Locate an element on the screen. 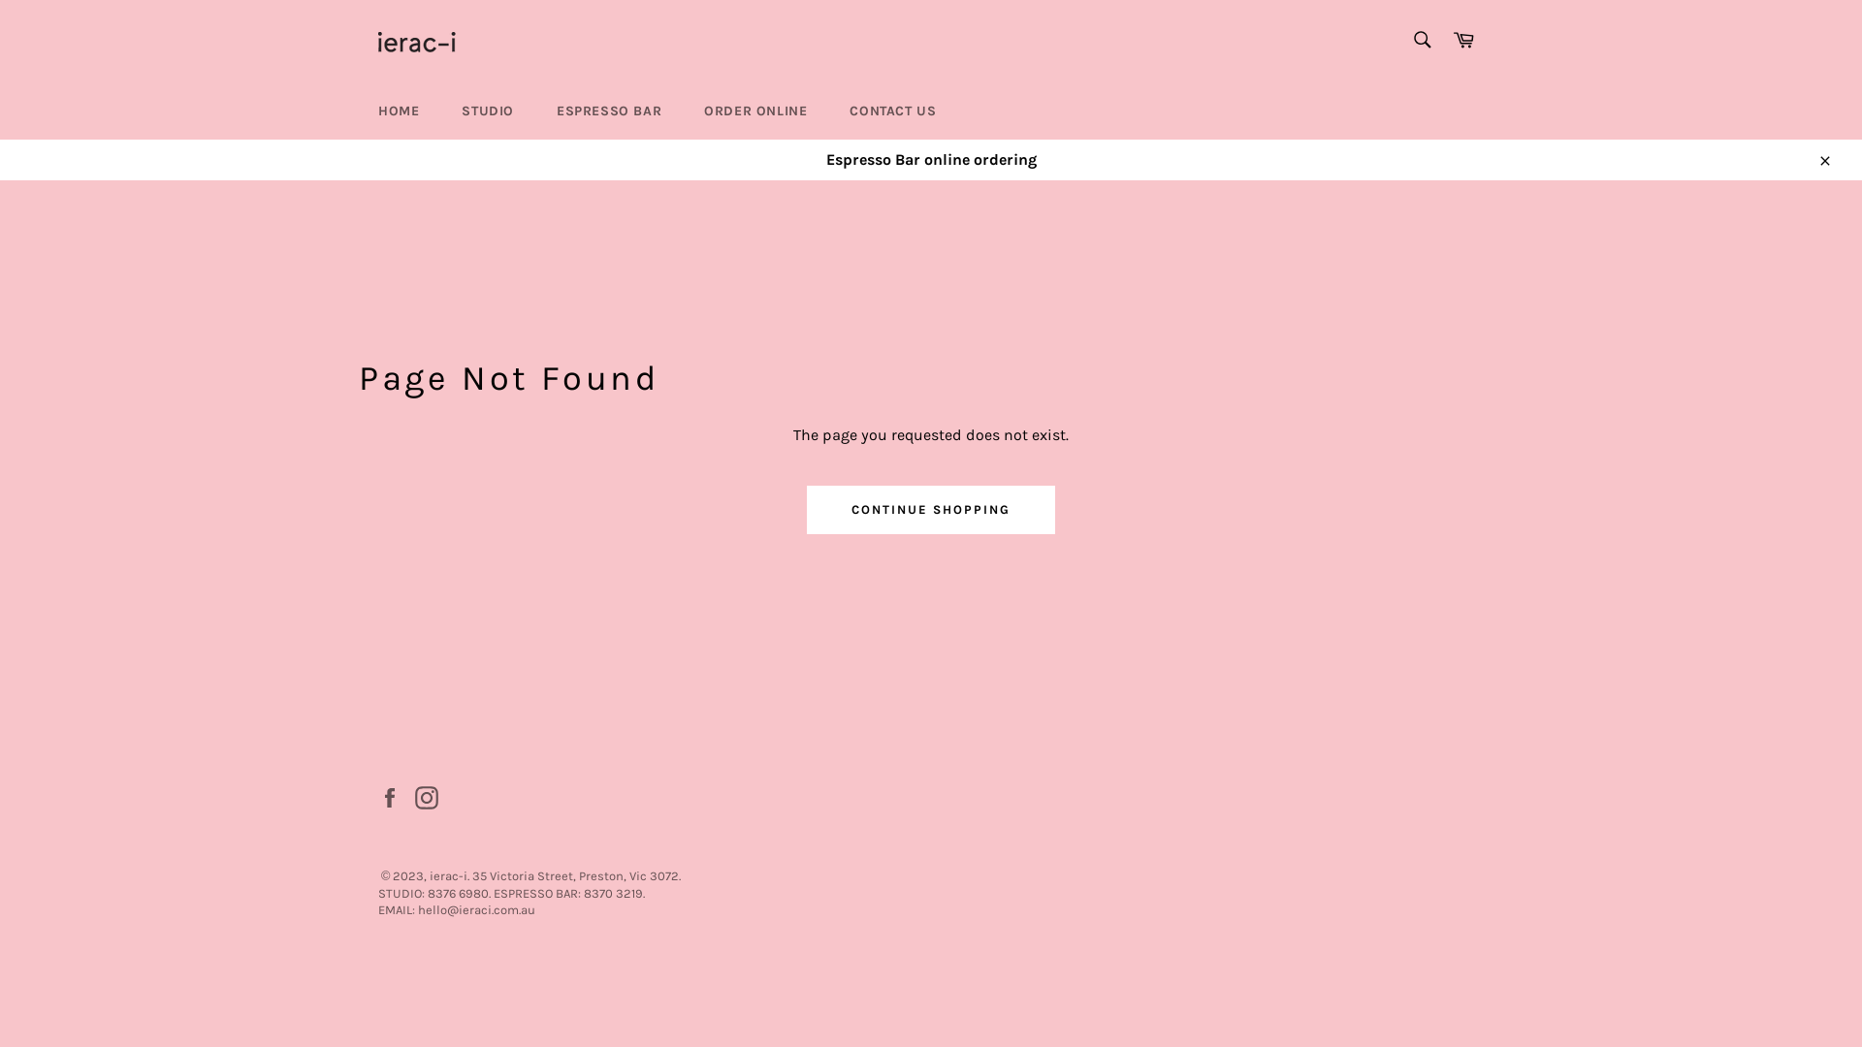 This screenshot has height=1047, width=1862. Close is located at coordinates (1823, 160).